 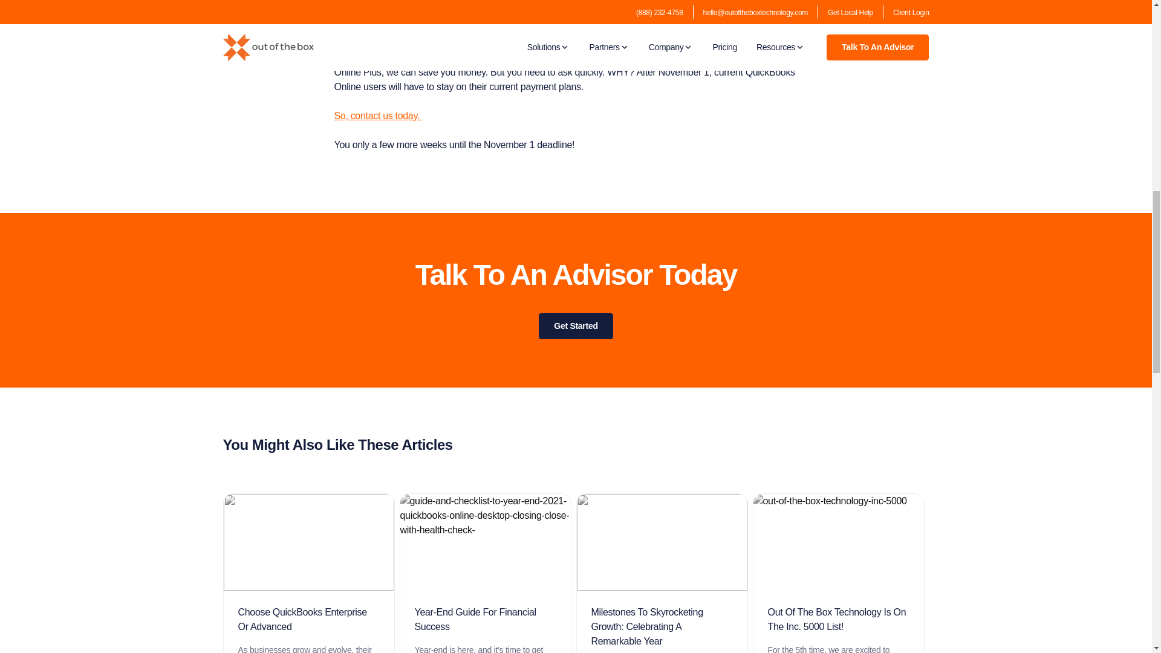 What do you see at coordinates (576, 326) in the screenshot?
I see `Get Started` at bounding box center [576, 326].